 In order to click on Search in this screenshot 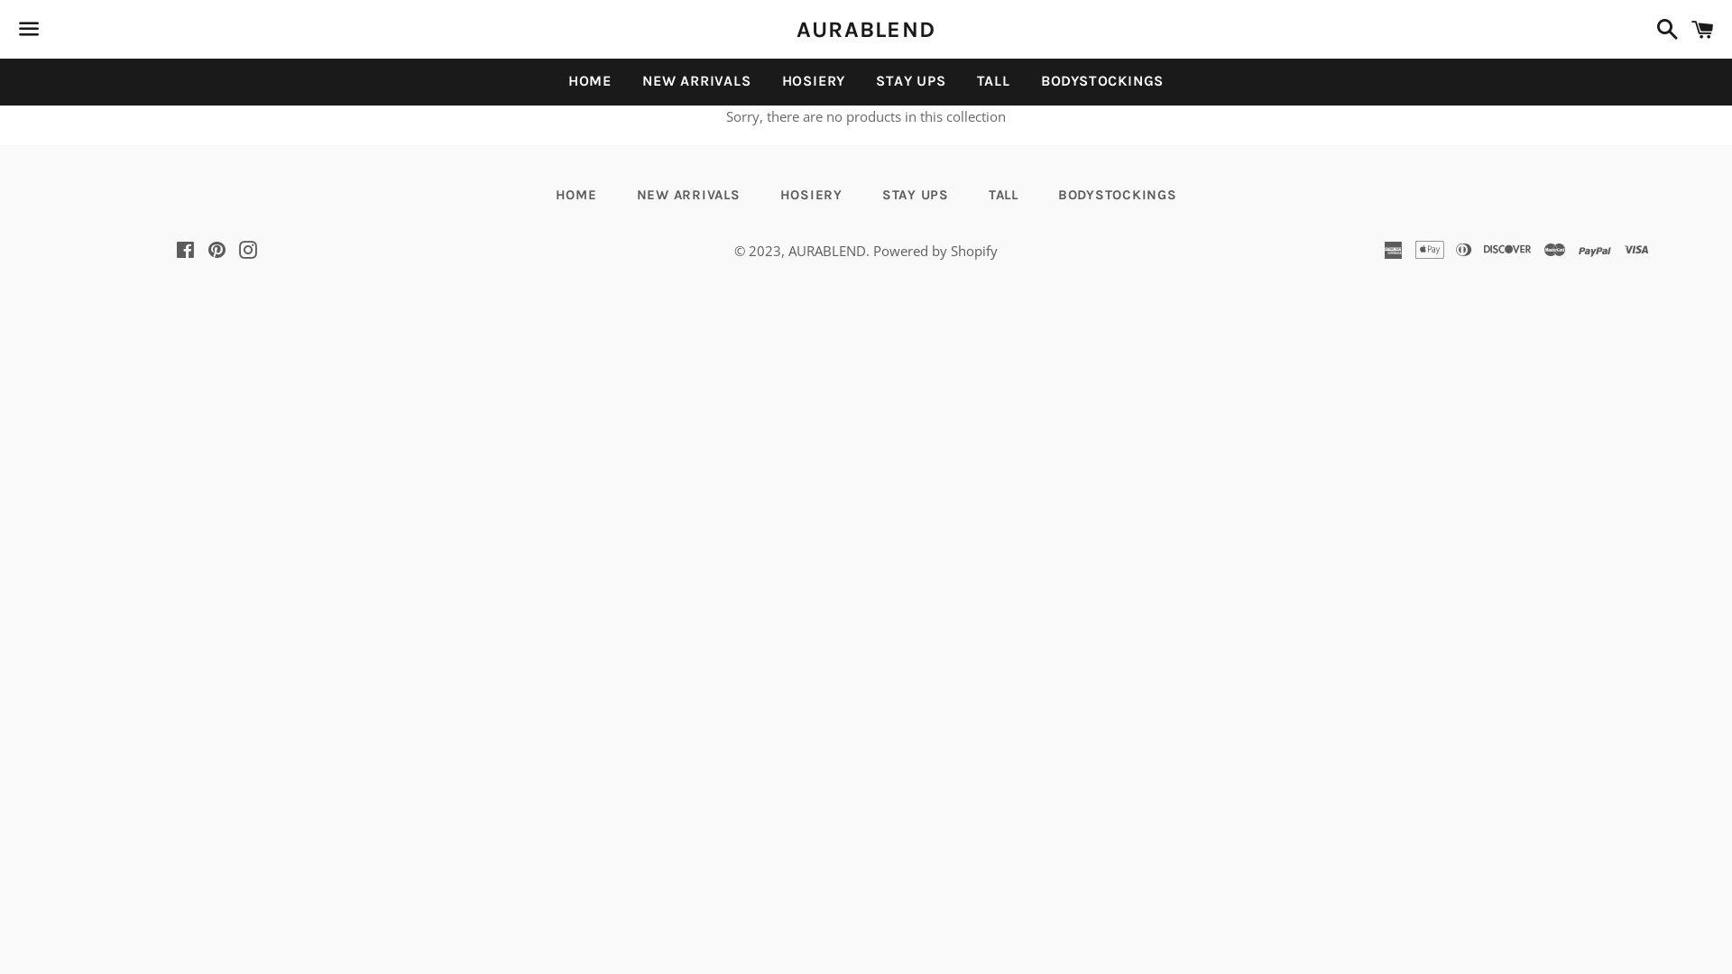, I will do `click(1663, 29)`.